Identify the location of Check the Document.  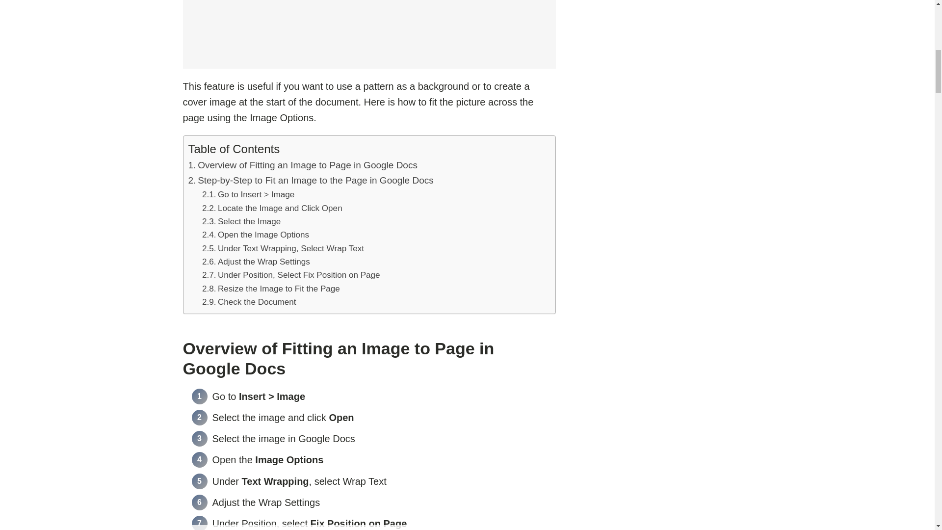
(249, 301).